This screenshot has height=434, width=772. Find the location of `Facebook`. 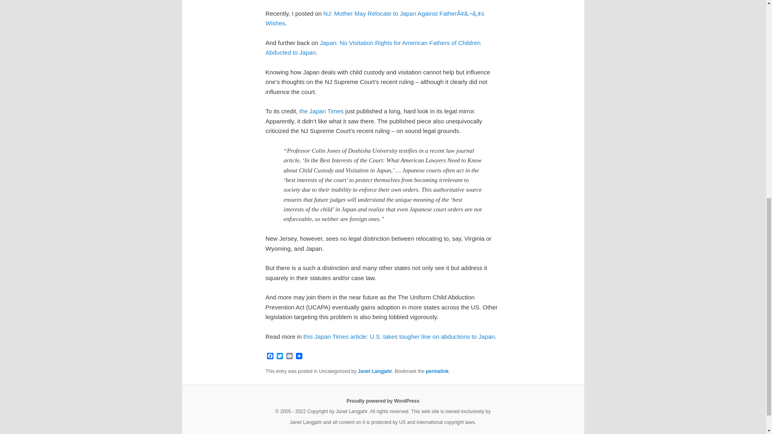

Facebook is located at coordinates (270, 357).